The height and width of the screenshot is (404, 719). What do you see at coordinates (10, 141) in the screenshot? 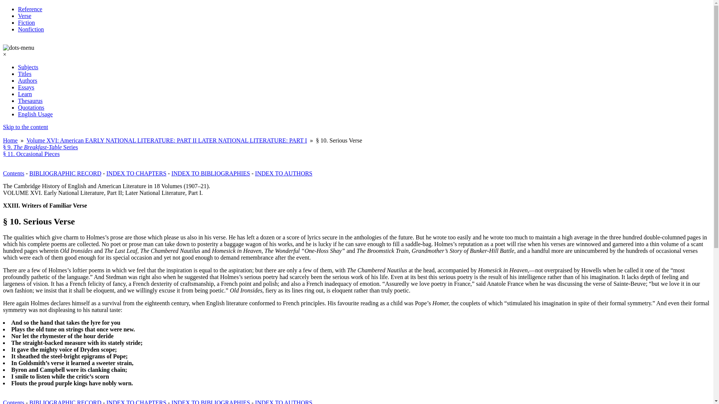
I see `Home` at bounding box center [10, 141].